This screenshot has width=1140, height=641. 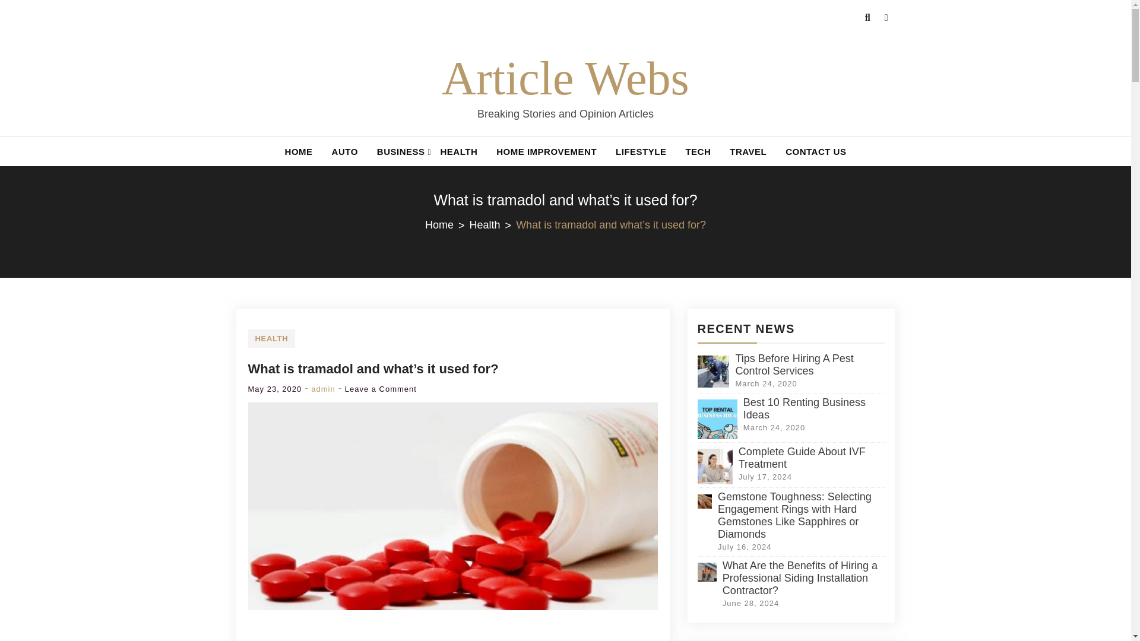 What do you see at coordinates (299, 151) in the screenshot?
I see `HOME` at bounding box center [299, 151].